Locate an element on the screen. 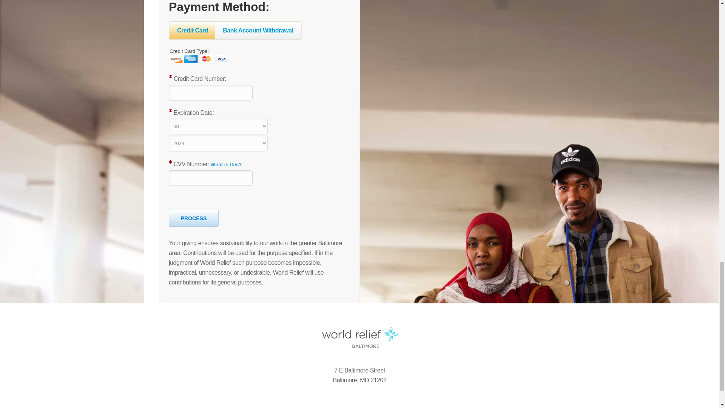 Image resolution: width=725 pixels, height=408 pixels. PROCESS is located at coordinates (194, 218).